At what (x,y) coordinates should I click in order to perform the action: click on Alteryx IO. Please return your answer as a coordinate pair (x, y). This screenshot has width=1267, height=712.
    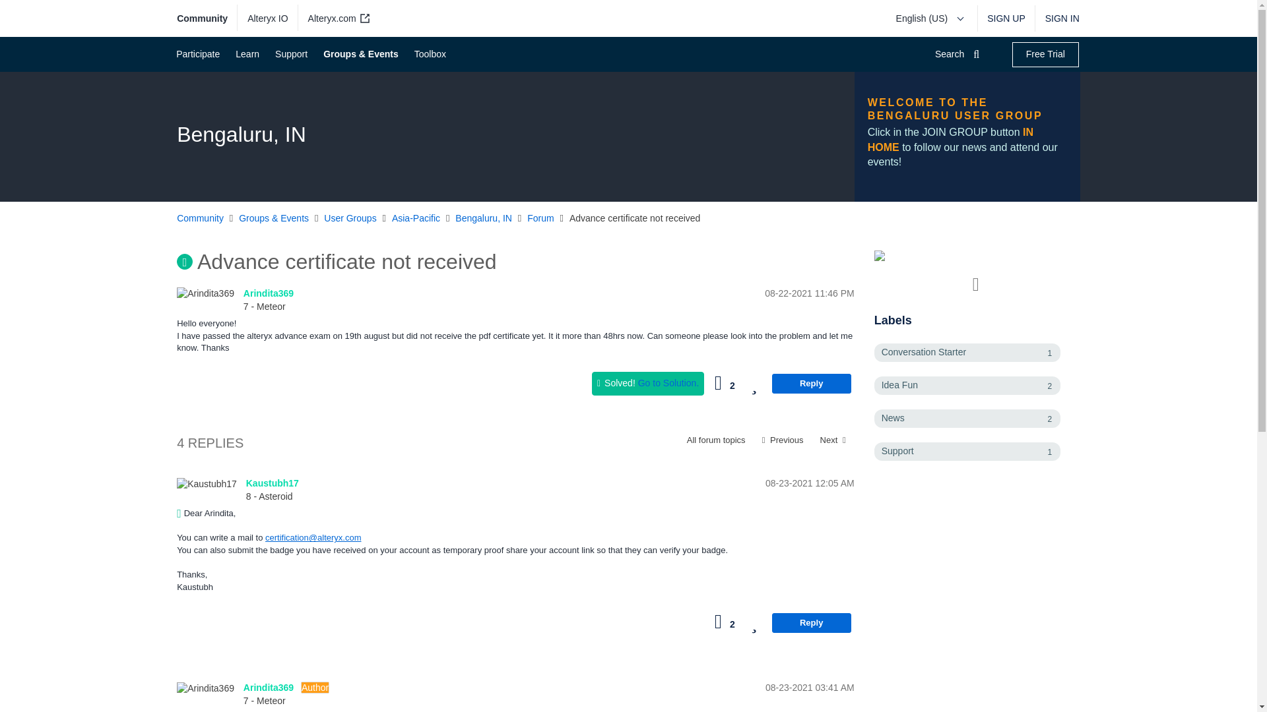
    Looking at the image, I should click on (268, 18).